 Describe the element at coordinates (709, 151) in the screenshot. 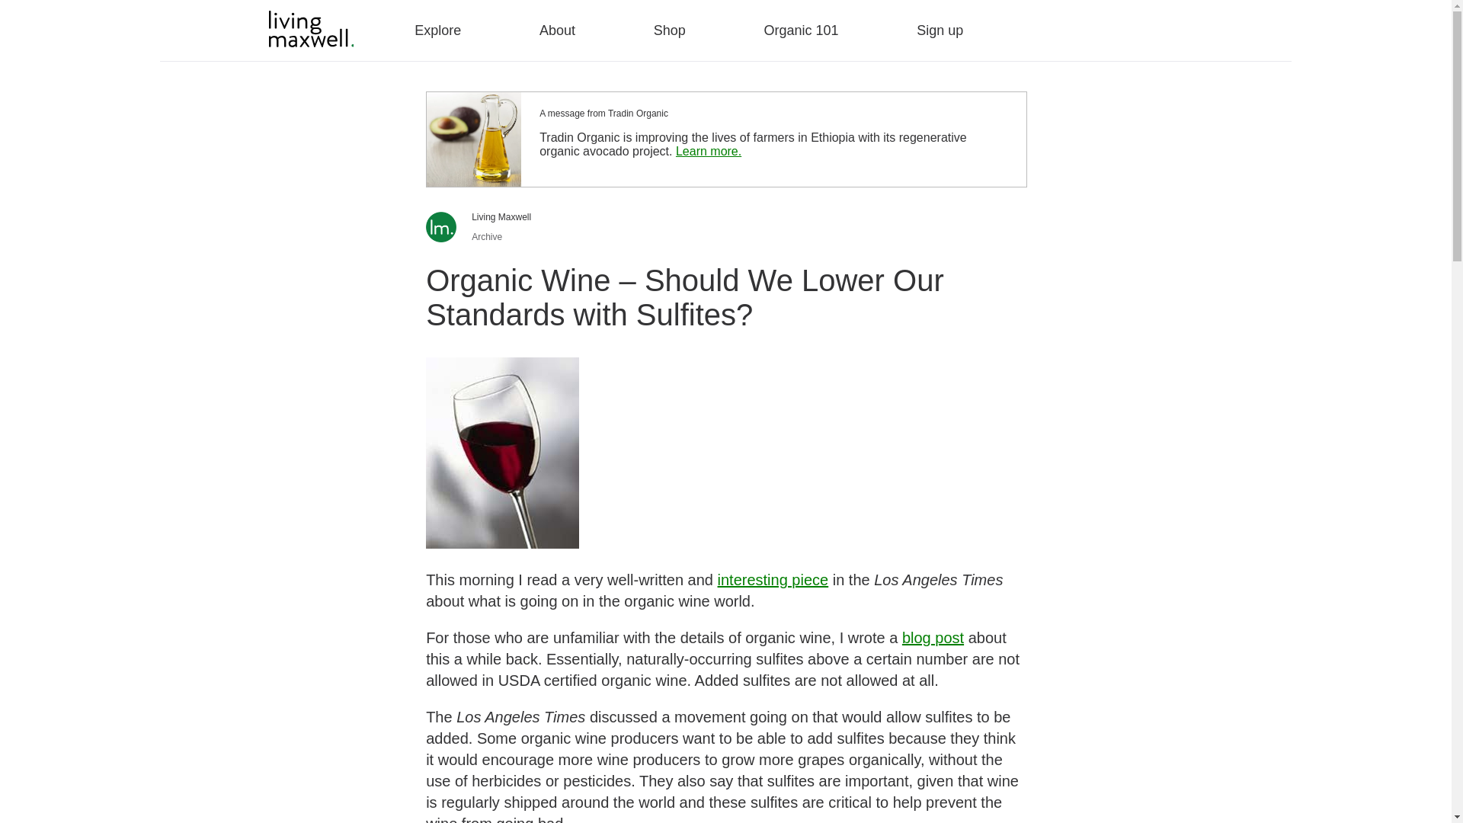

I see `Learn more.` at that location.